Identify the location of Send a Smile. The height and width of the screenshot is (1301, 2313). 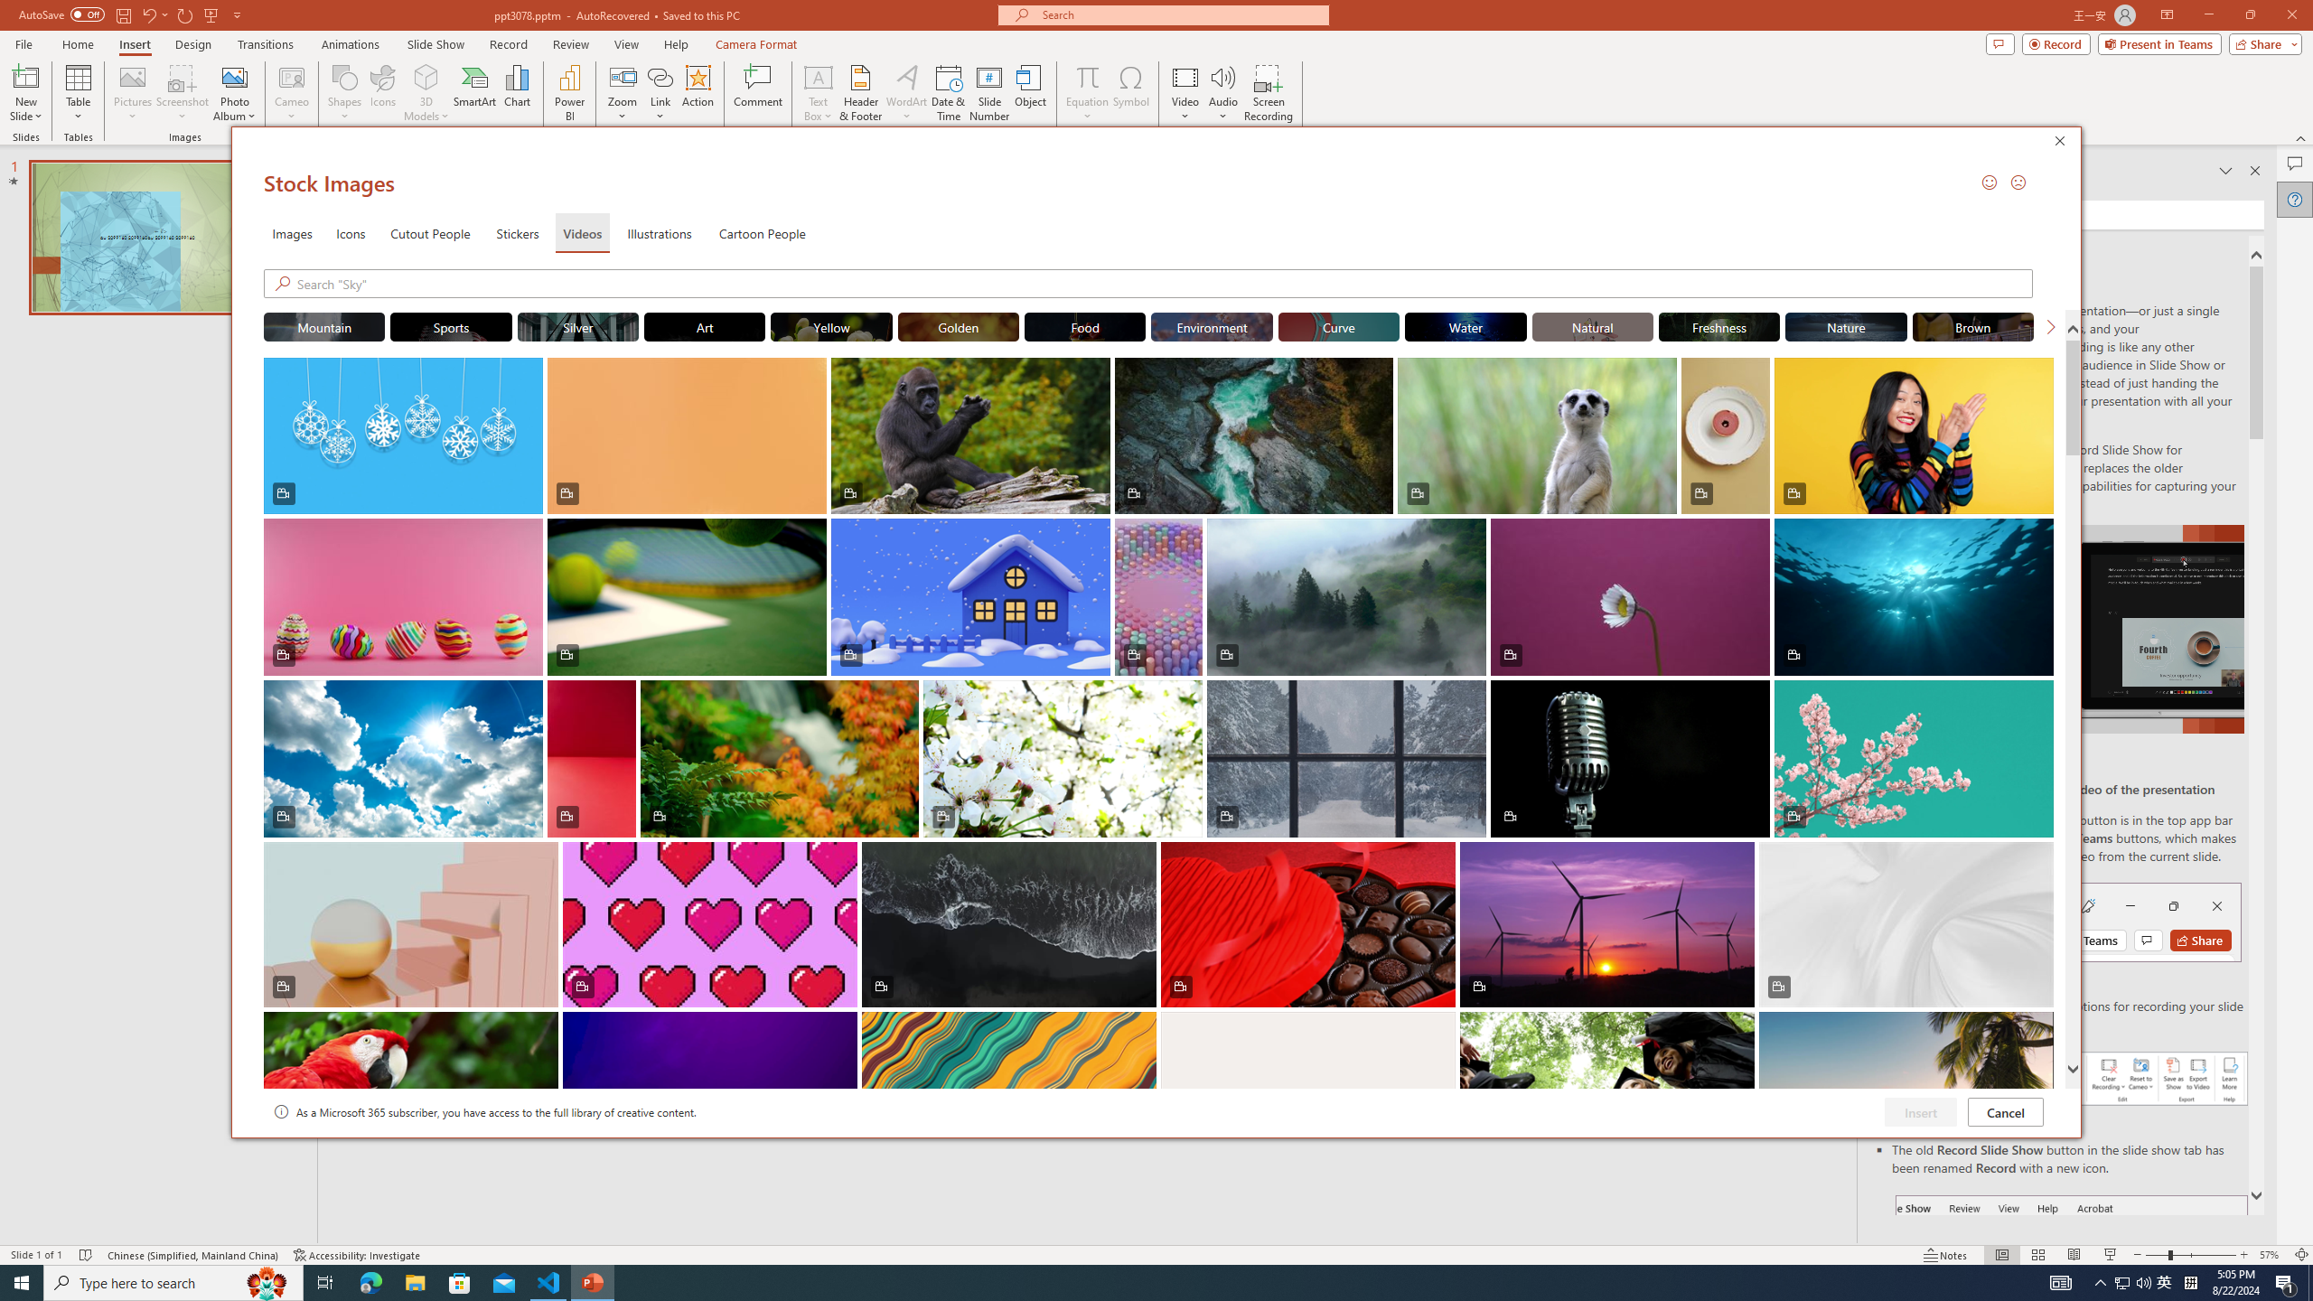
(1989, 182).